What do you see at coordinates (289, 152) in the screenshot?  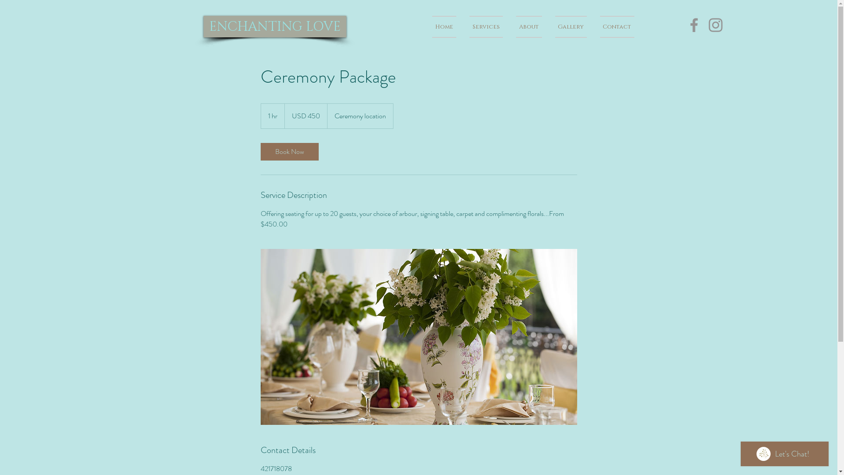 I see `Book Now` at bounding box center [289, 152].